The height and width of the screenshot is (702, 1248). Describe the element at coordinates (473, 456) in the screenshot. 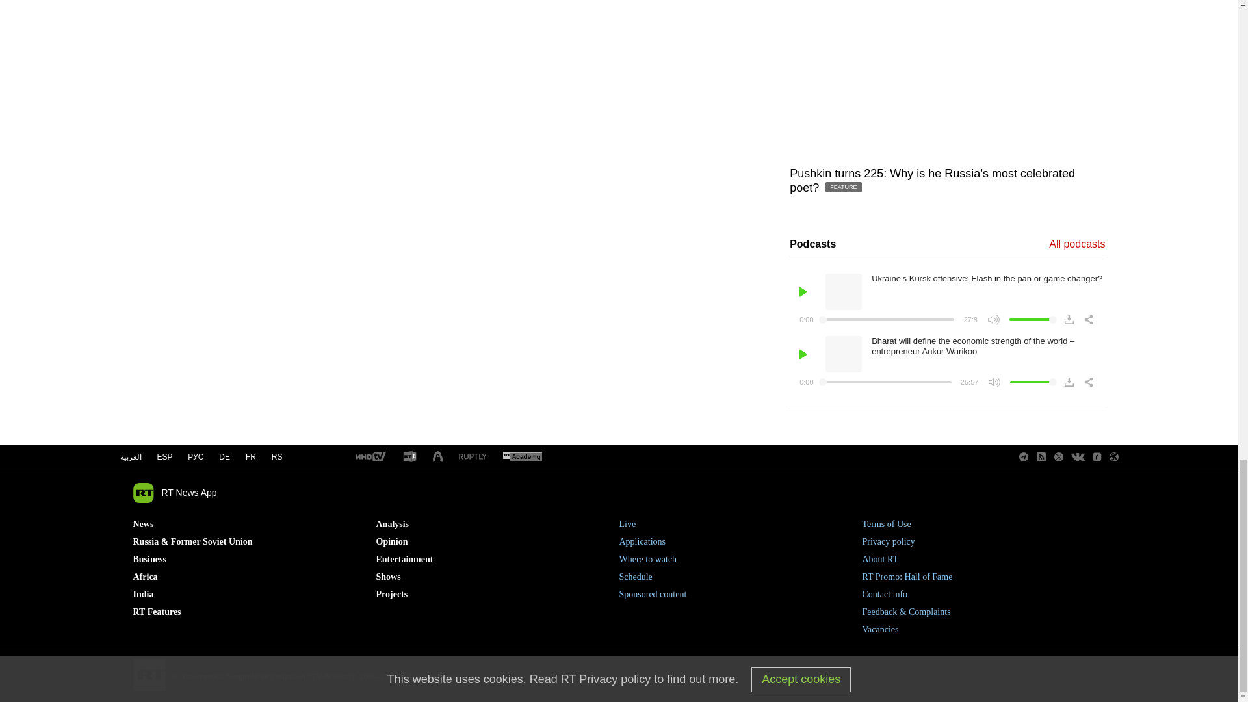

I see `RT ` at that location.